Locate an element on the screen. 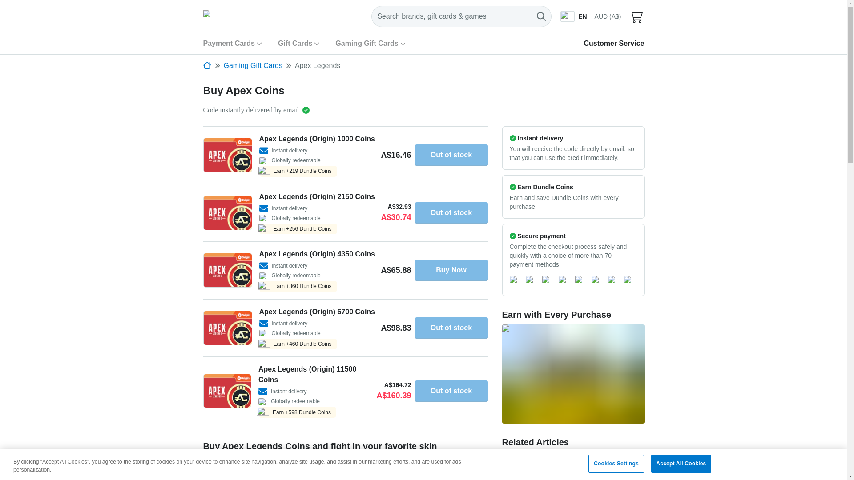 This screenshot has width=854, height=480. Customer Service is located at coordinates (613, 43).